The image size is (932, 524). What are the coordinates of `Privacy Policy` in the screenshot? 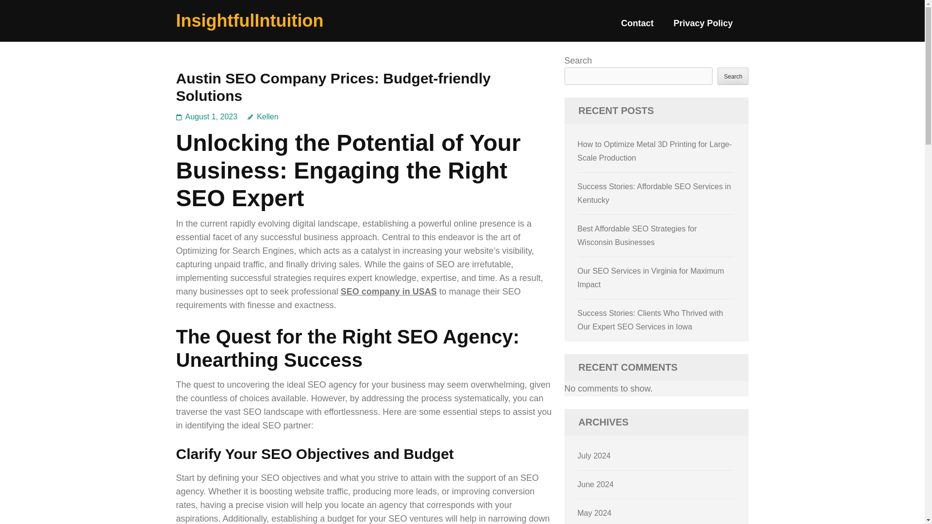 It's located at (703, 27).